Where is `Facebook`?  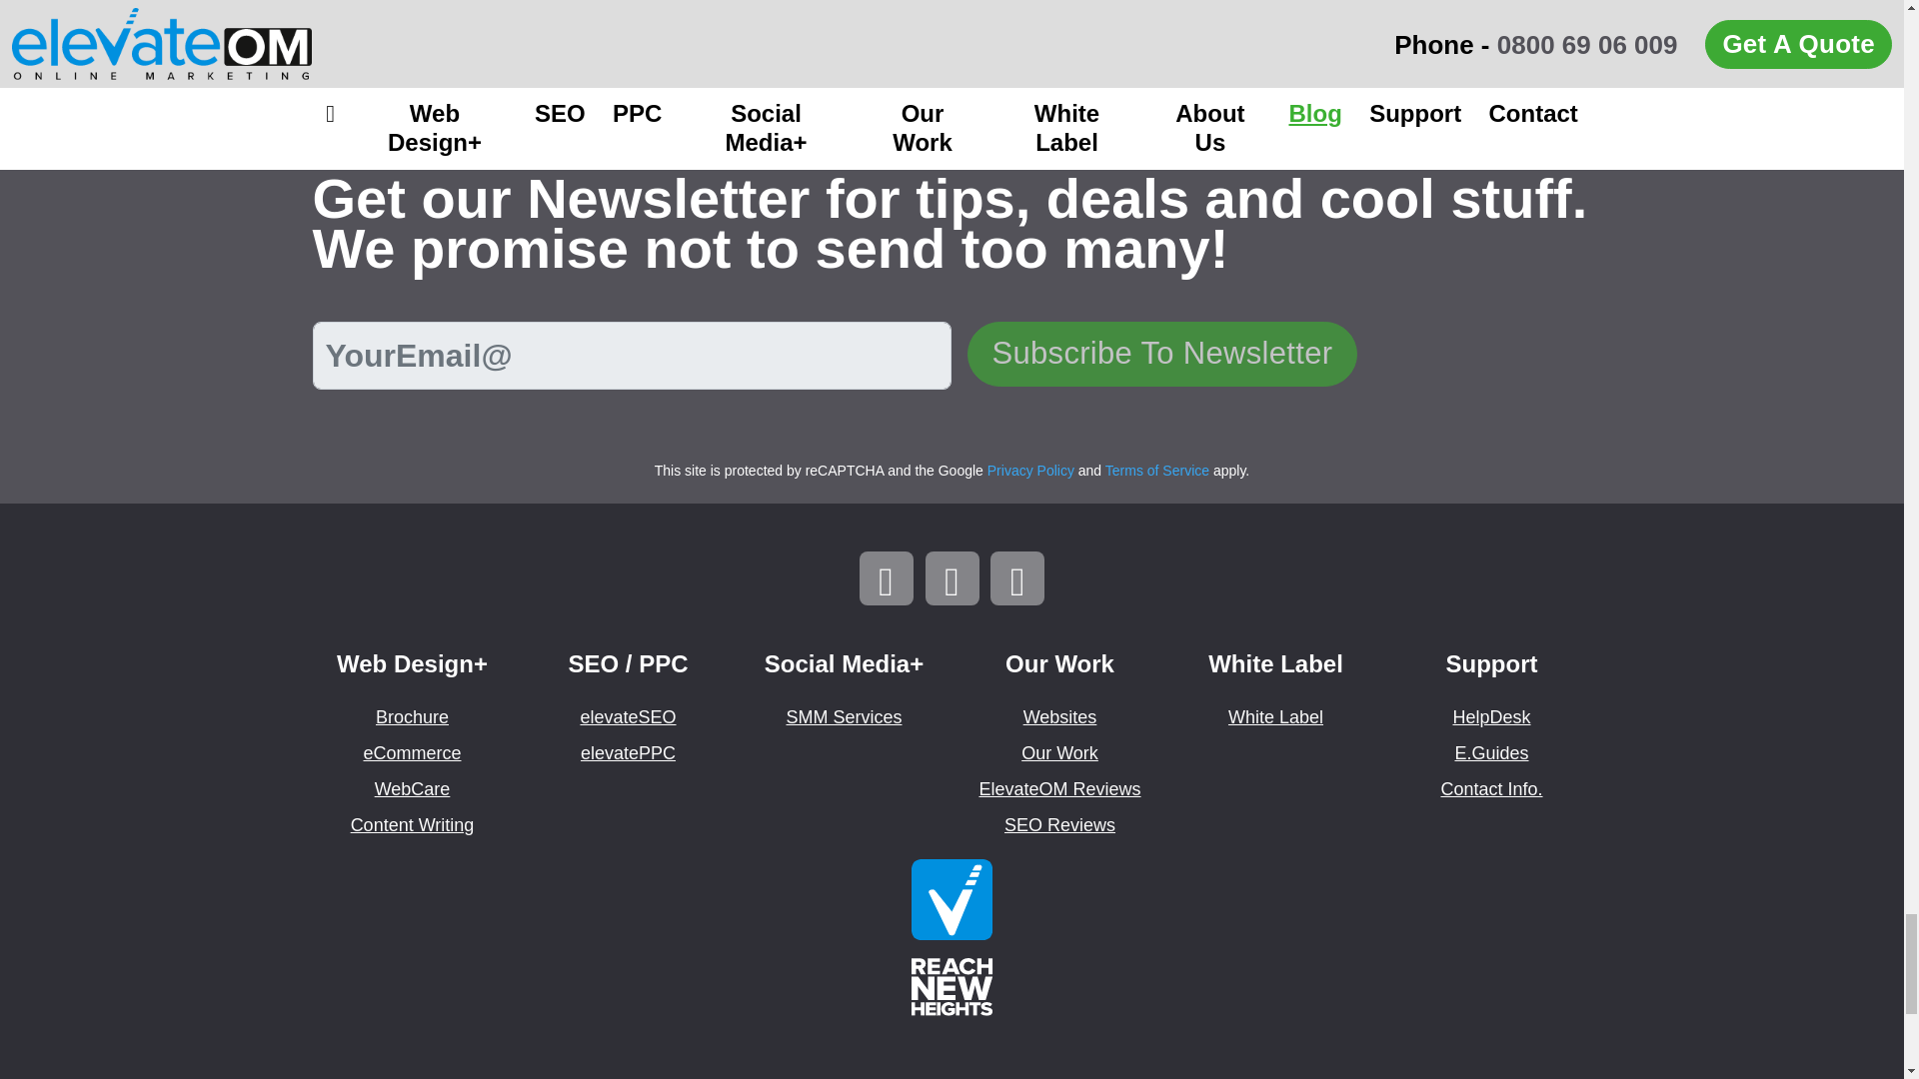
Facebook is located at coordinates (952, 577).